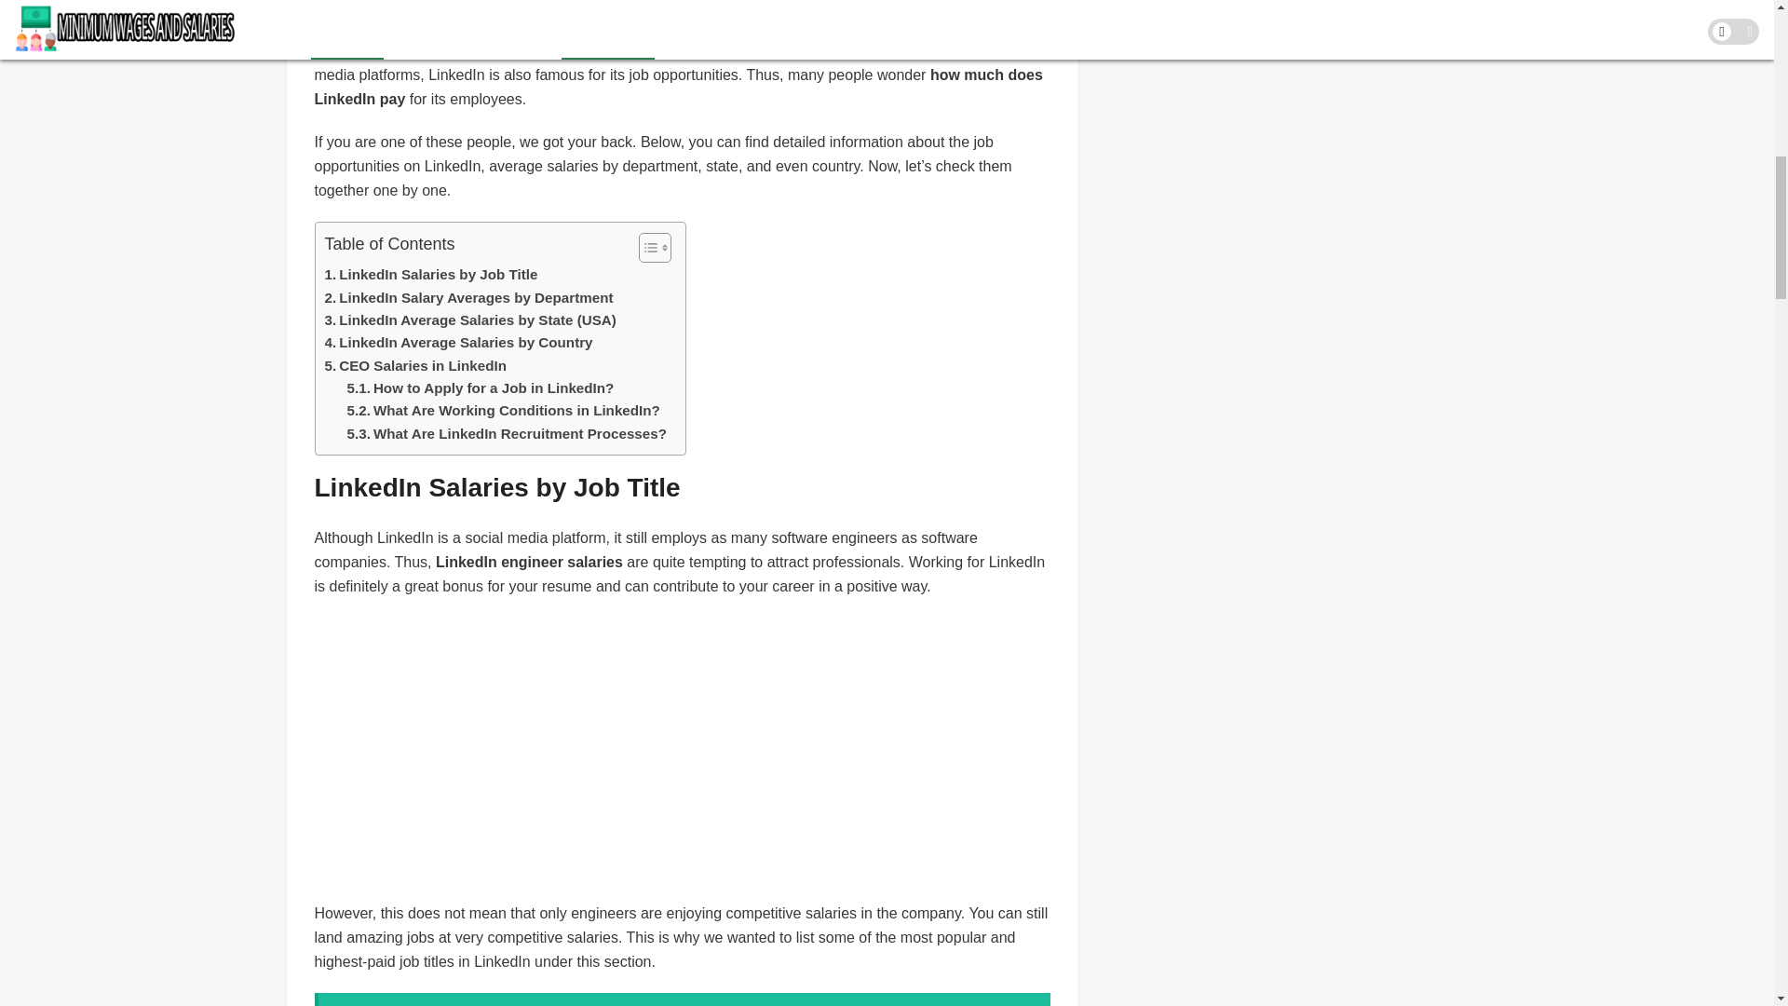  Describe the element at coordinates (430, 274) in the screenshot. I see `LinkedIn Salaries by Job Title` at that location.